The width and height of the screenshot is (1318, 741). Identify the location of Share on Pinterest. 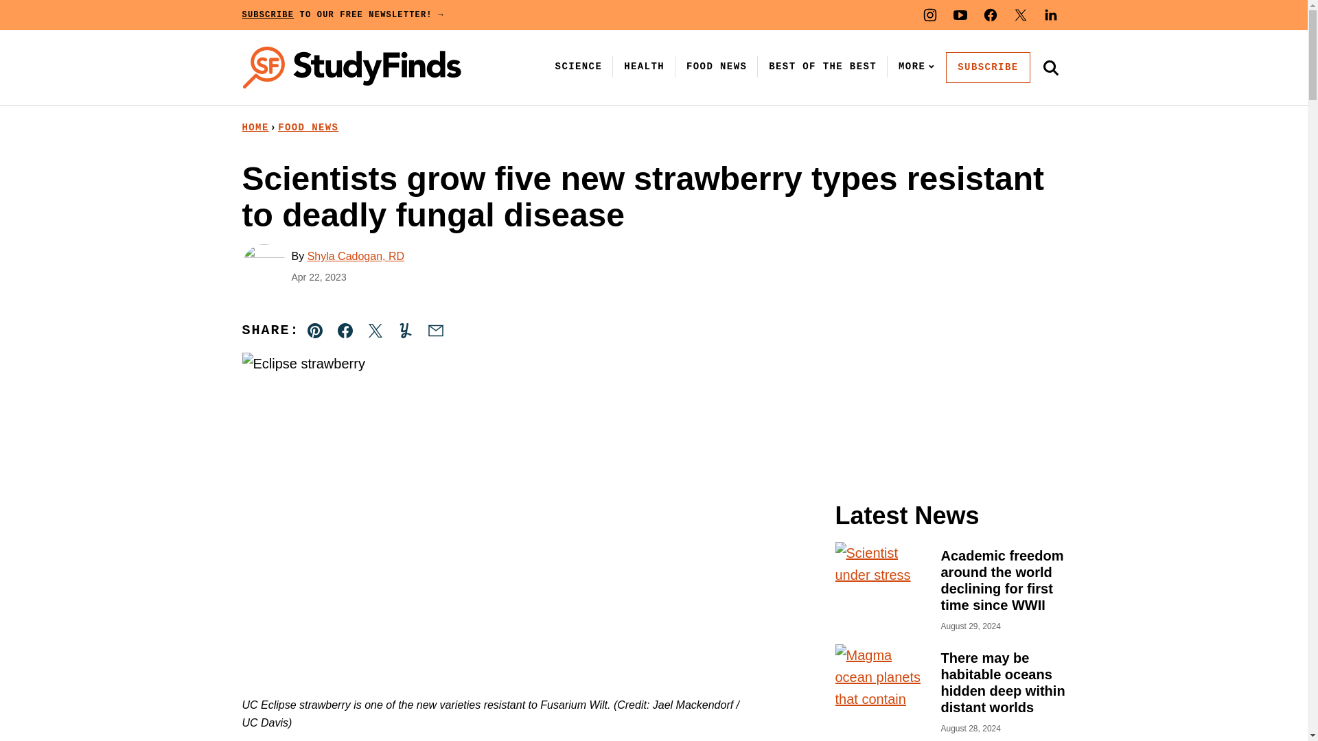
(315, 331).